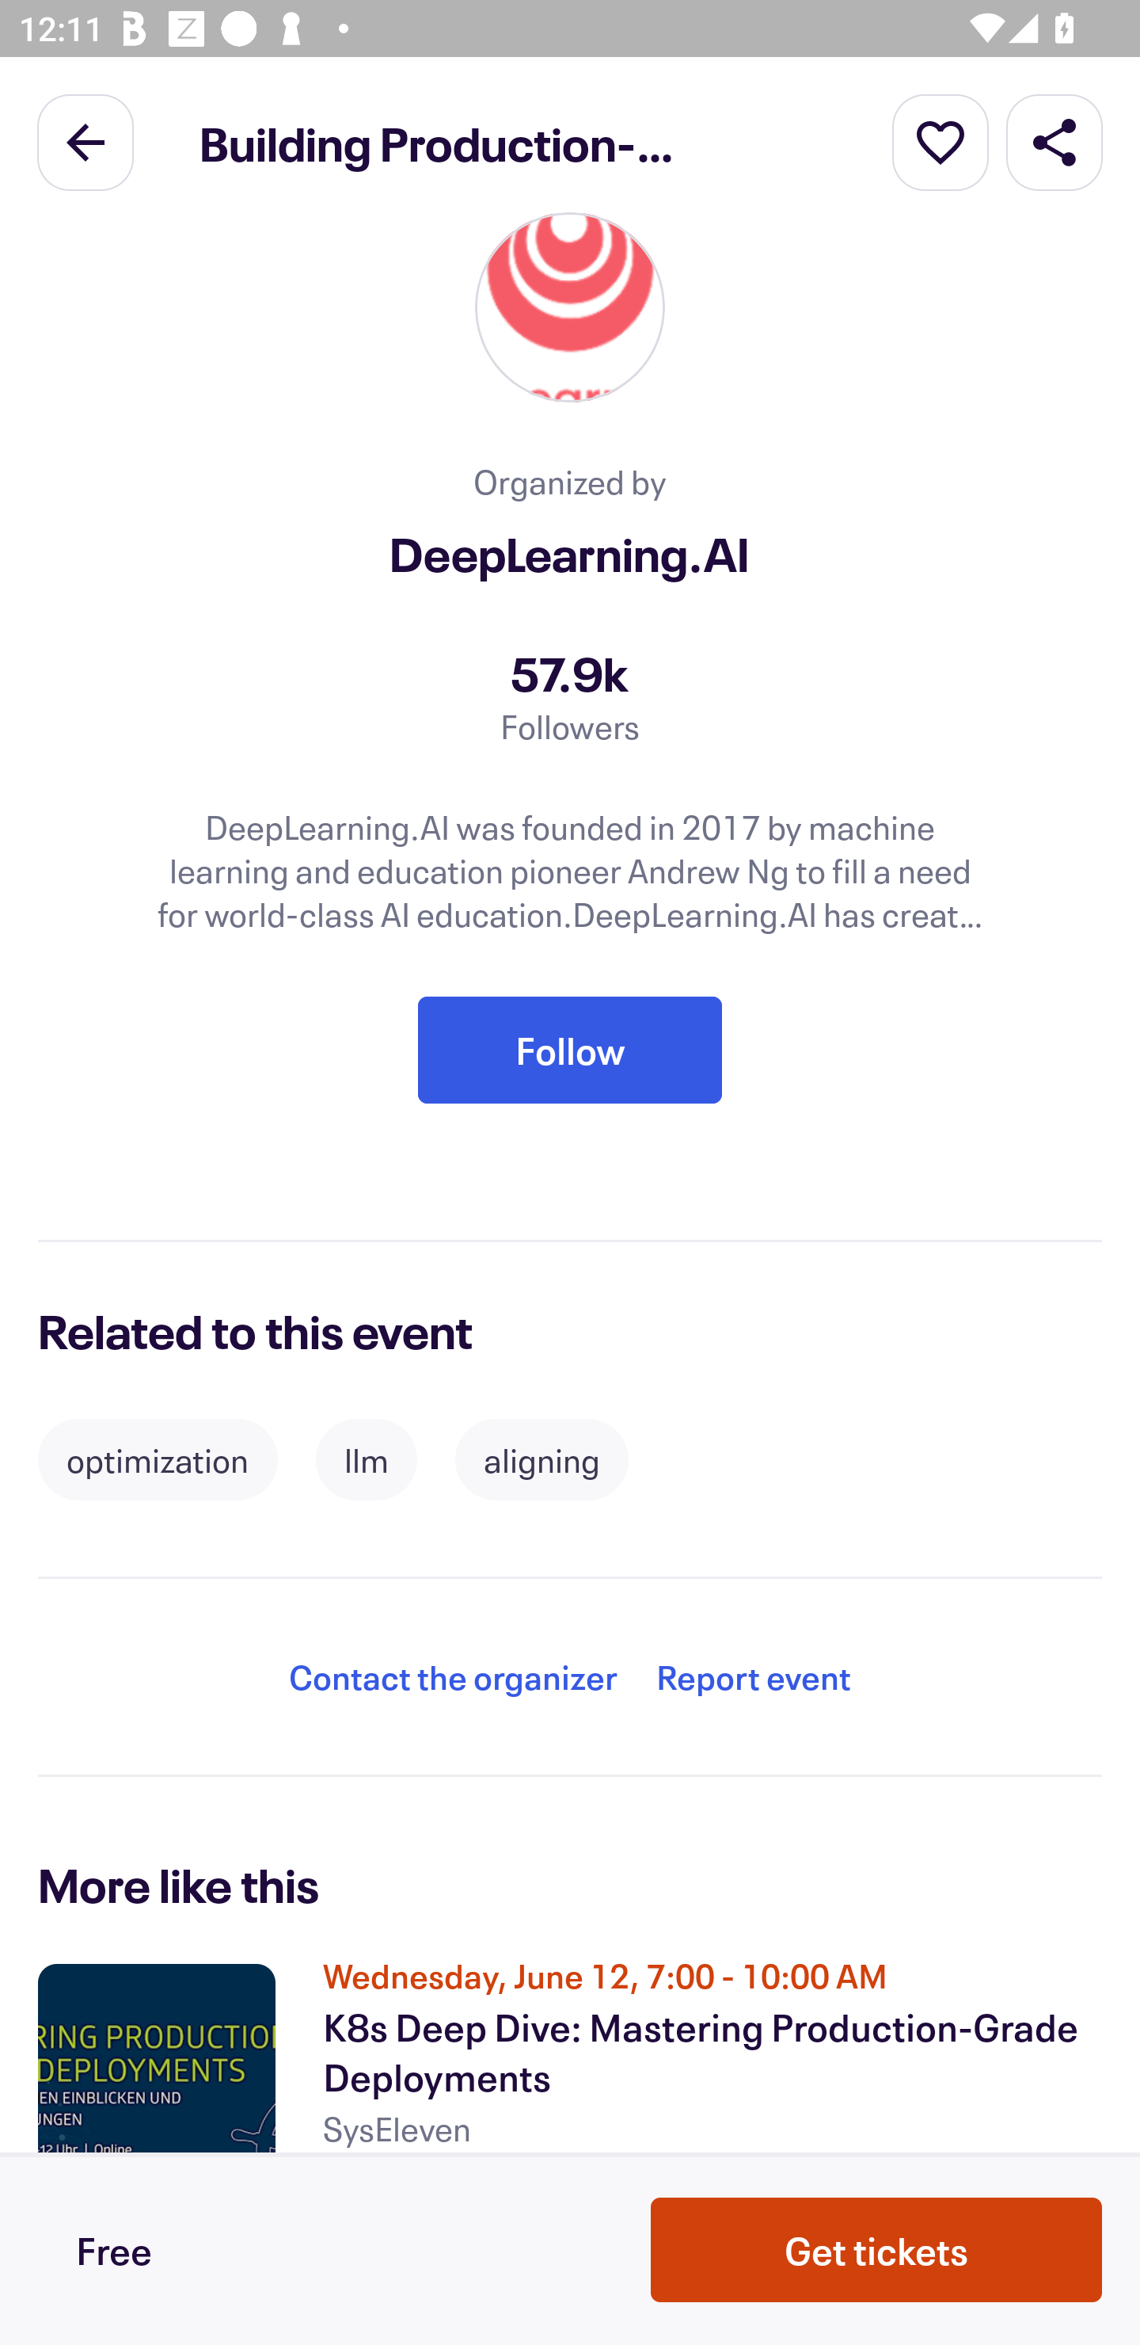  I want to click on Back, so click(85, 141).